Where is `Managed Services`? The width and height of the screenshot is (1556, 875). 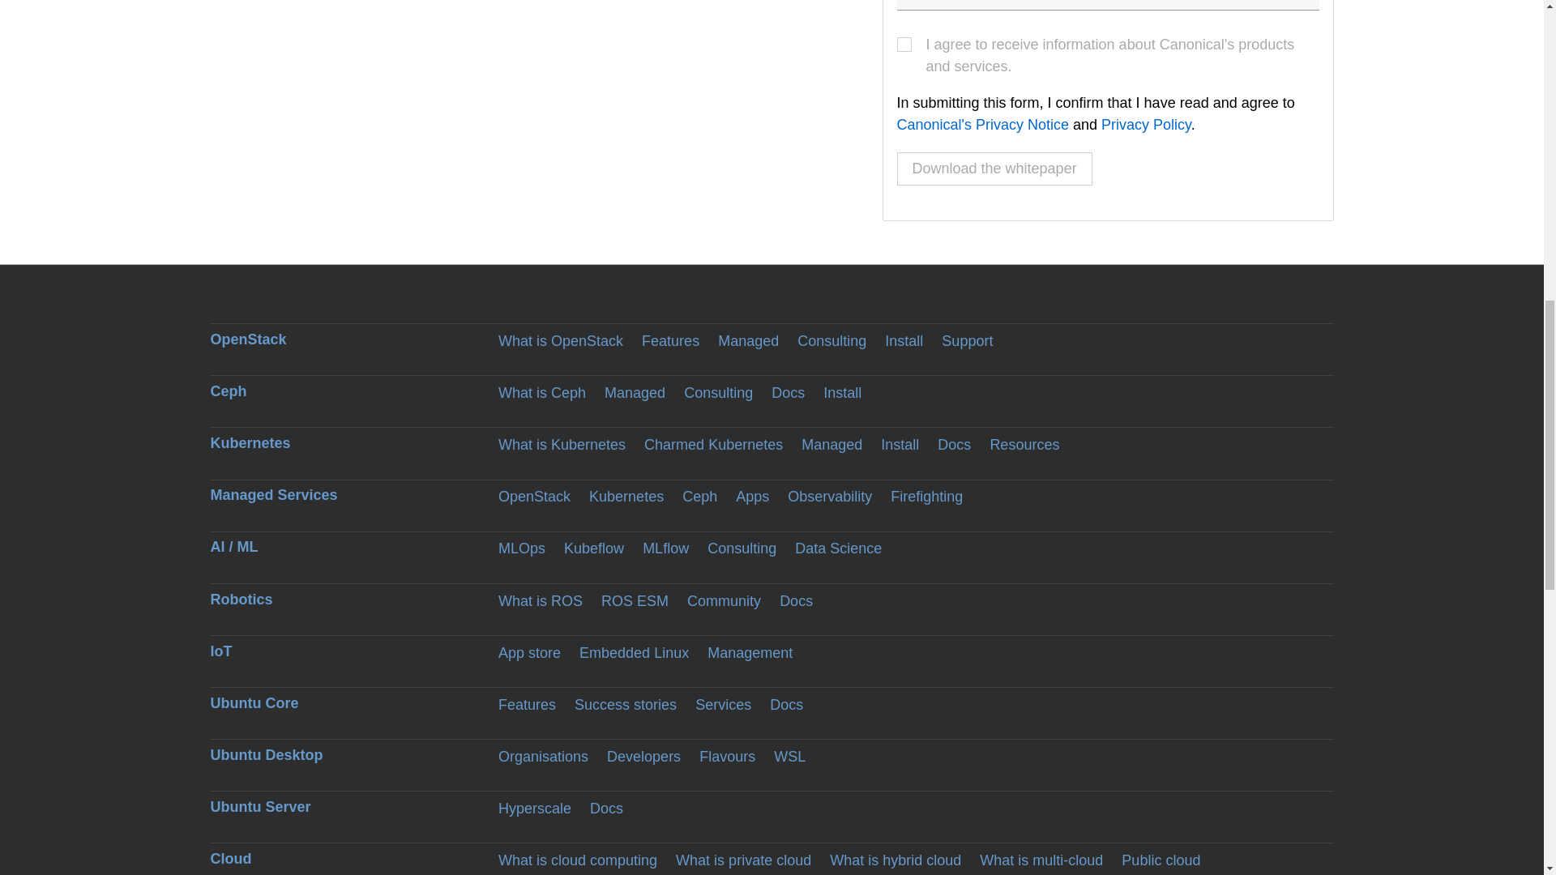 Managed Services is located at coordinates (274, 494).